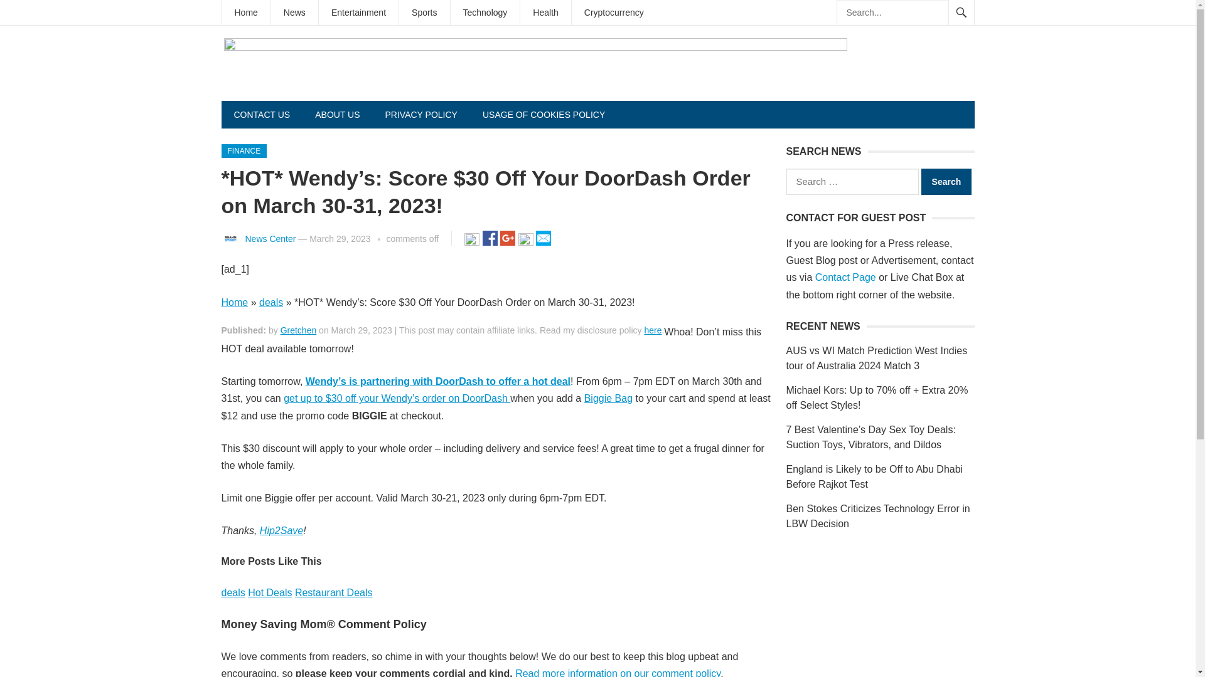  I want to click on Posts by News Center, so click(270, 238).